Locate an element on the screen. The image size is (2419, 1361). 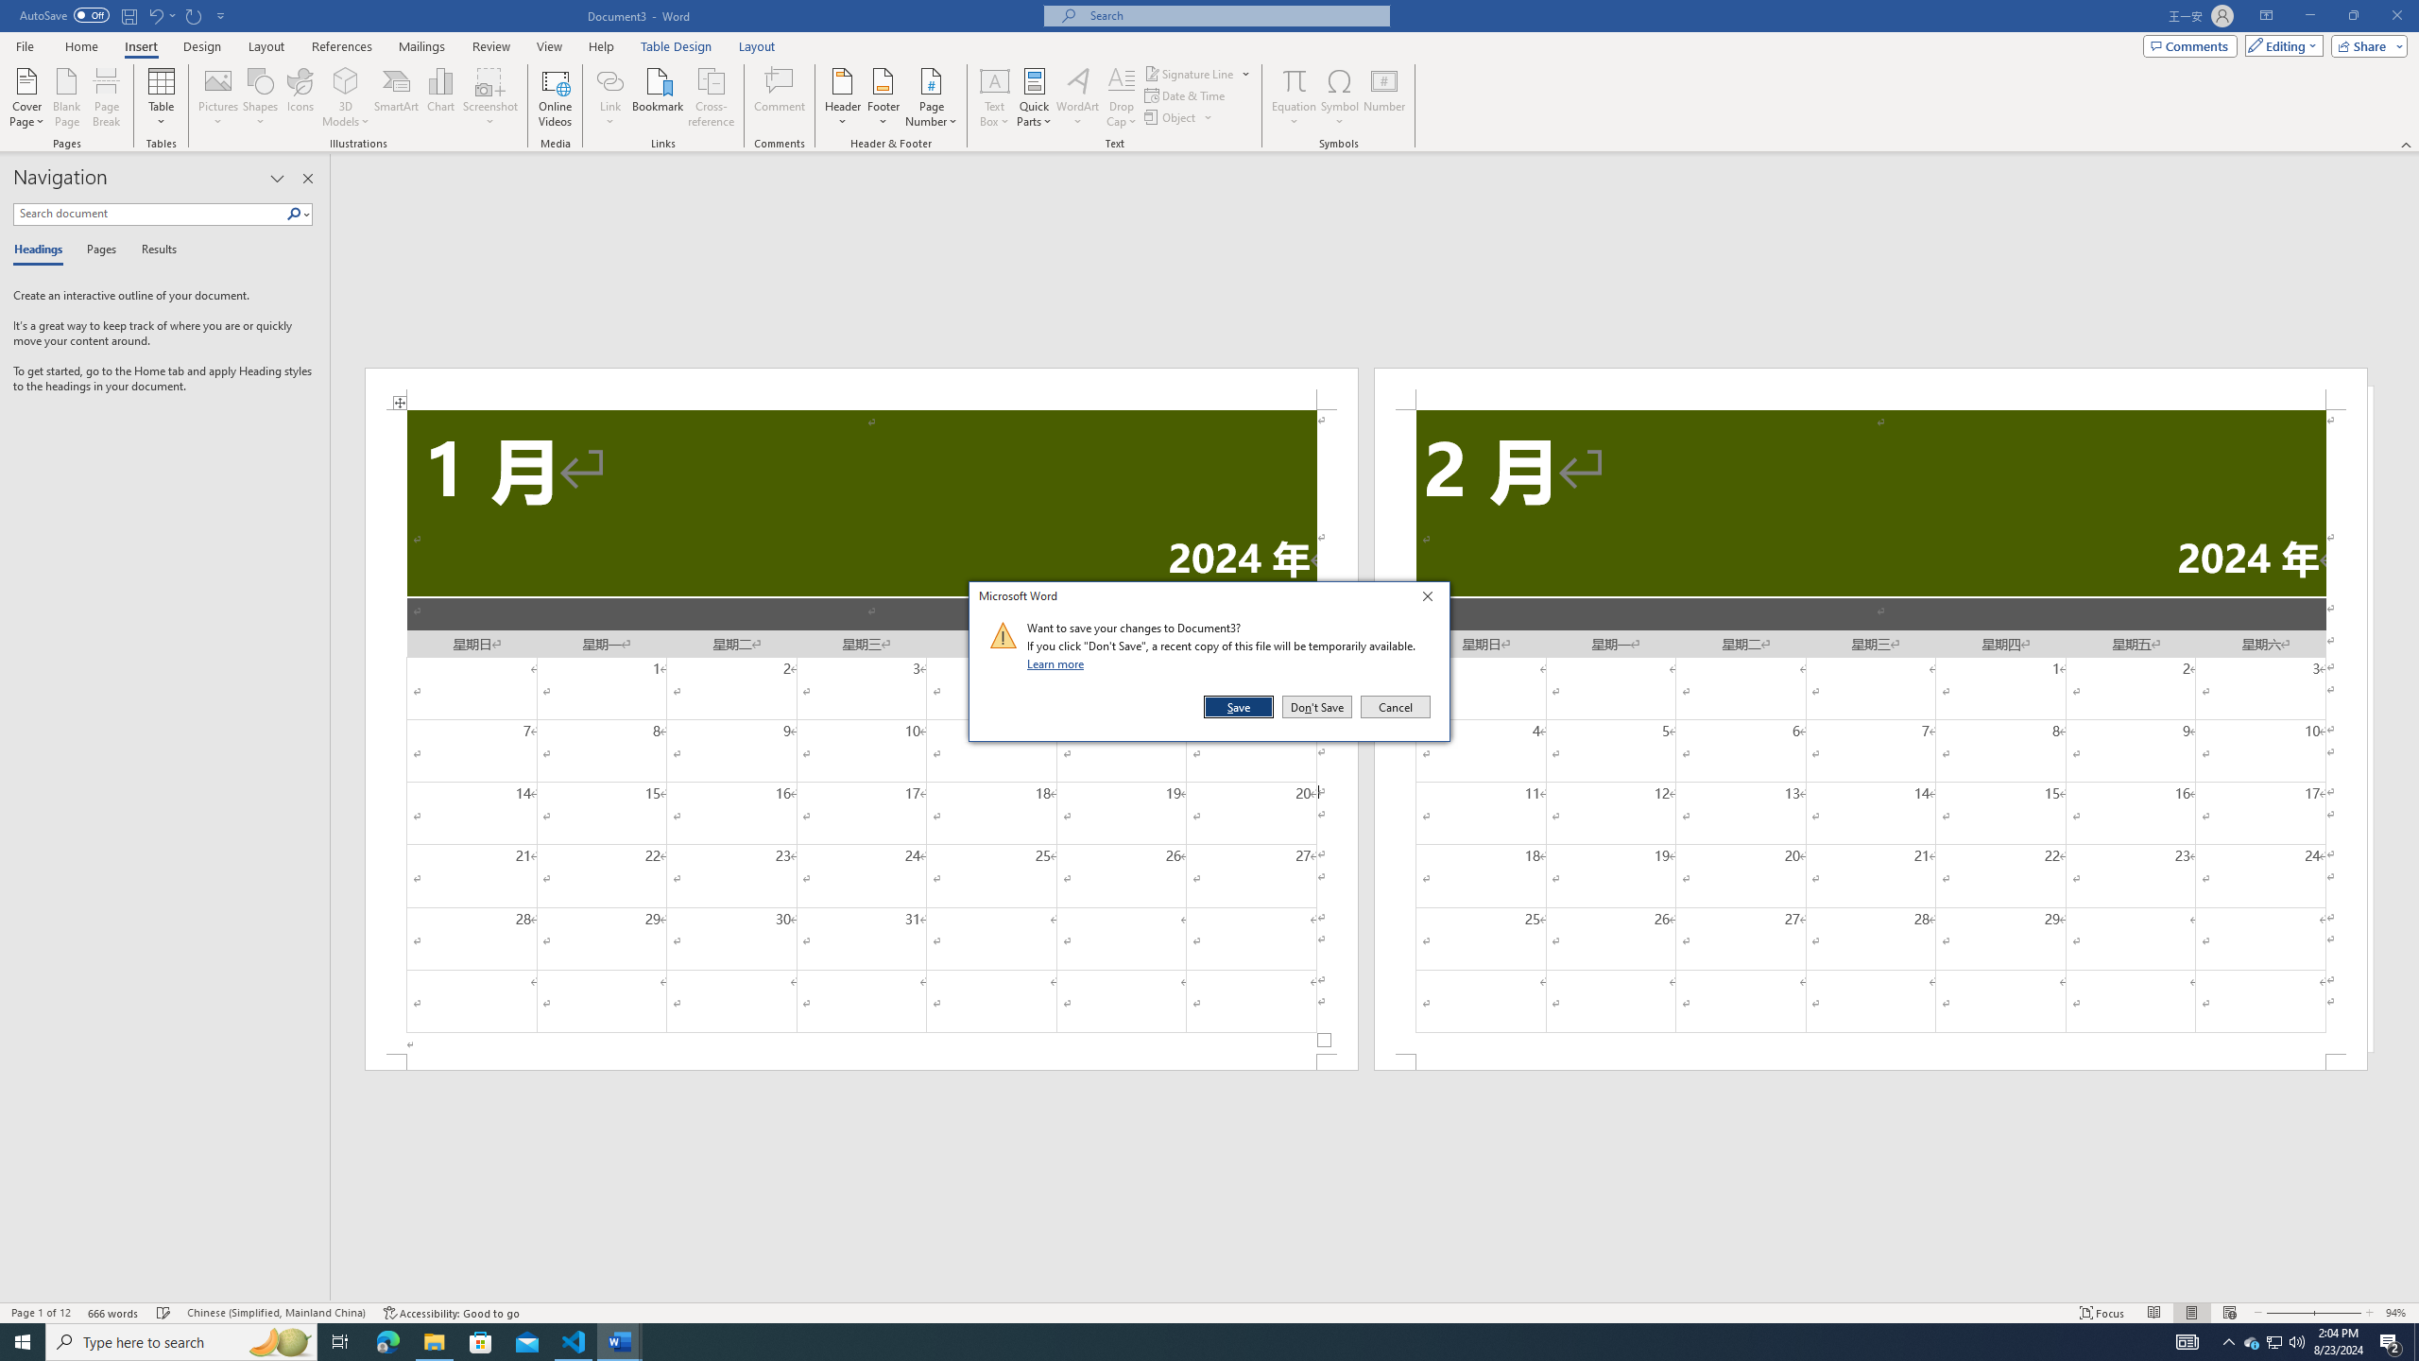
Cross-reference... is located at coordinates (712, 97).